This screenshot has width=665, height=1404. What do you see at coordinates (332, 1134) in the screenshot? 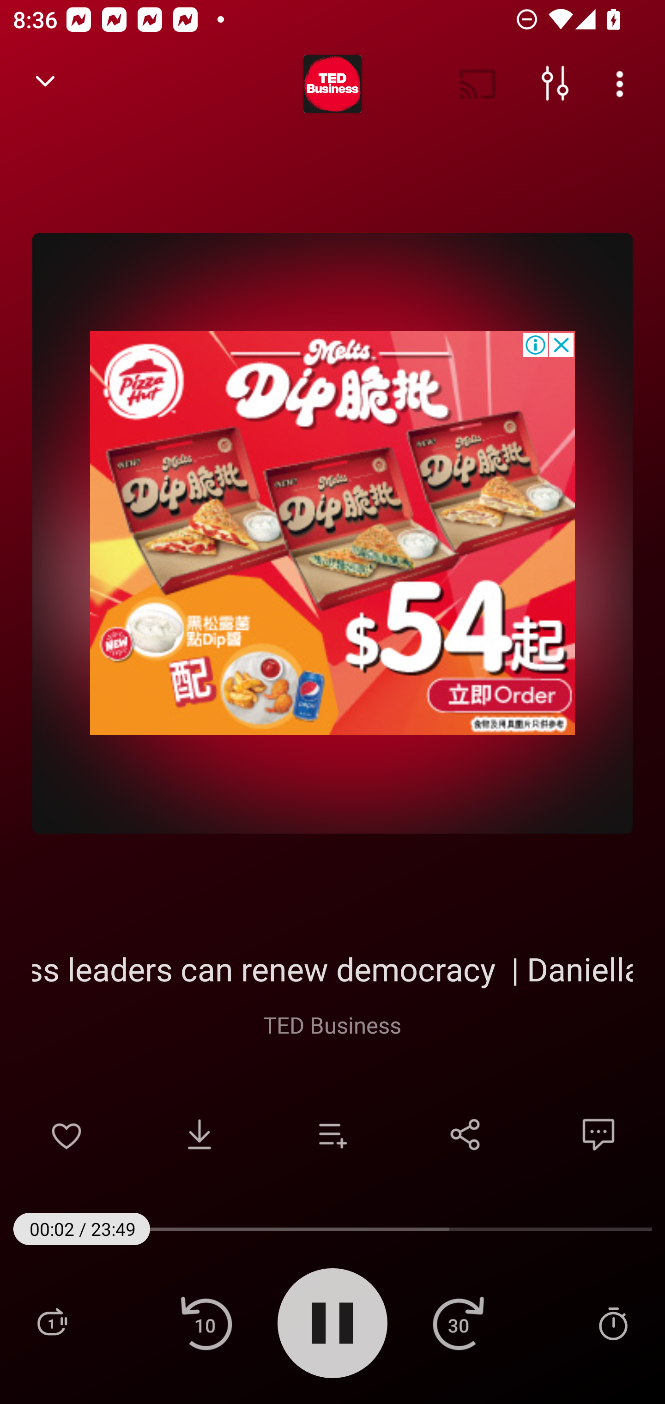
I see `Add to playlist` at bounding box center [332, 1134].